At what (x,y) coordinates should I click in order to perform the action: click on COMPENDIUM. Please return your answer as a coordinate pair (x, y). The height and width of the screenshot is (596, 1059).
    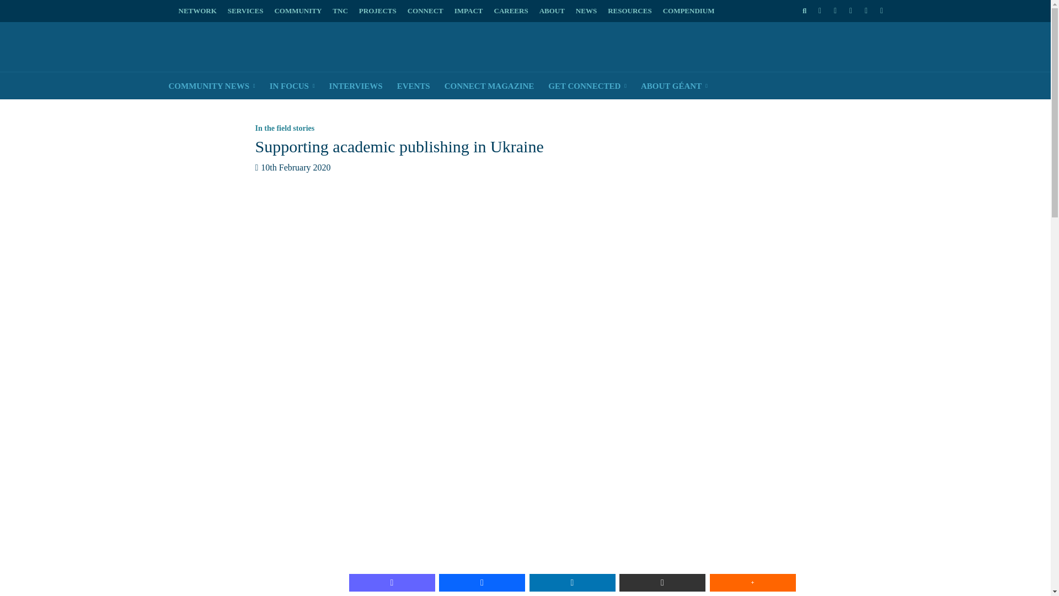
    Looking at the image, I should click on (688, 11).